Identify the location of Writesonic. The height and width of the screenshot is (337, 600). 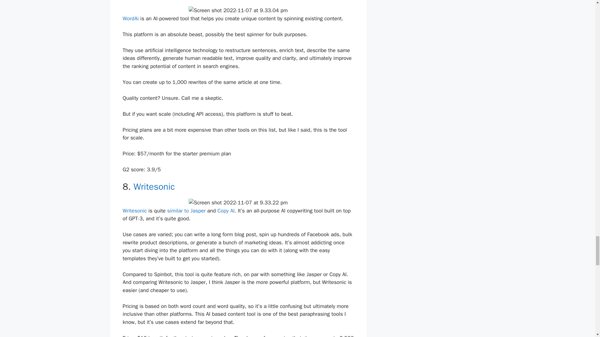
(134, 211).